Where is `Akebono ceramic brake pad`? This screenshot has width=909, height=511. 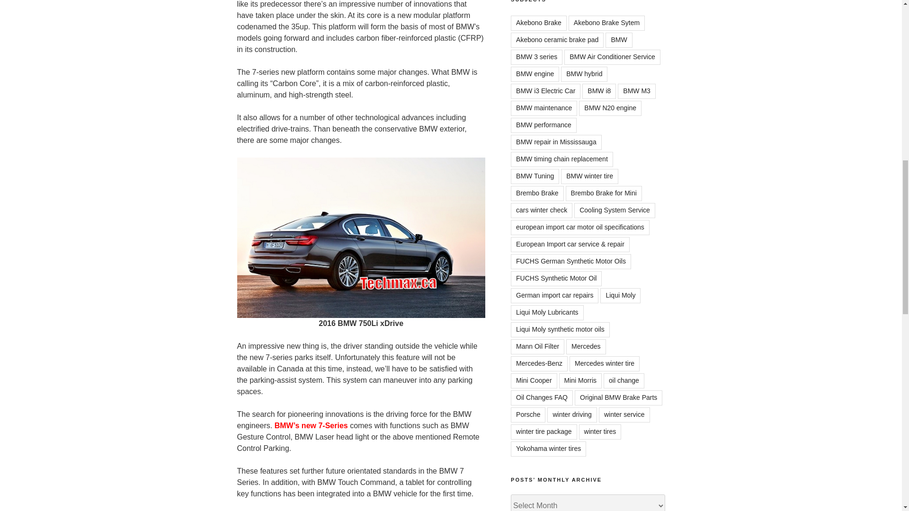 Akebono ceramic brake pad is located at coordinates (557, 40).